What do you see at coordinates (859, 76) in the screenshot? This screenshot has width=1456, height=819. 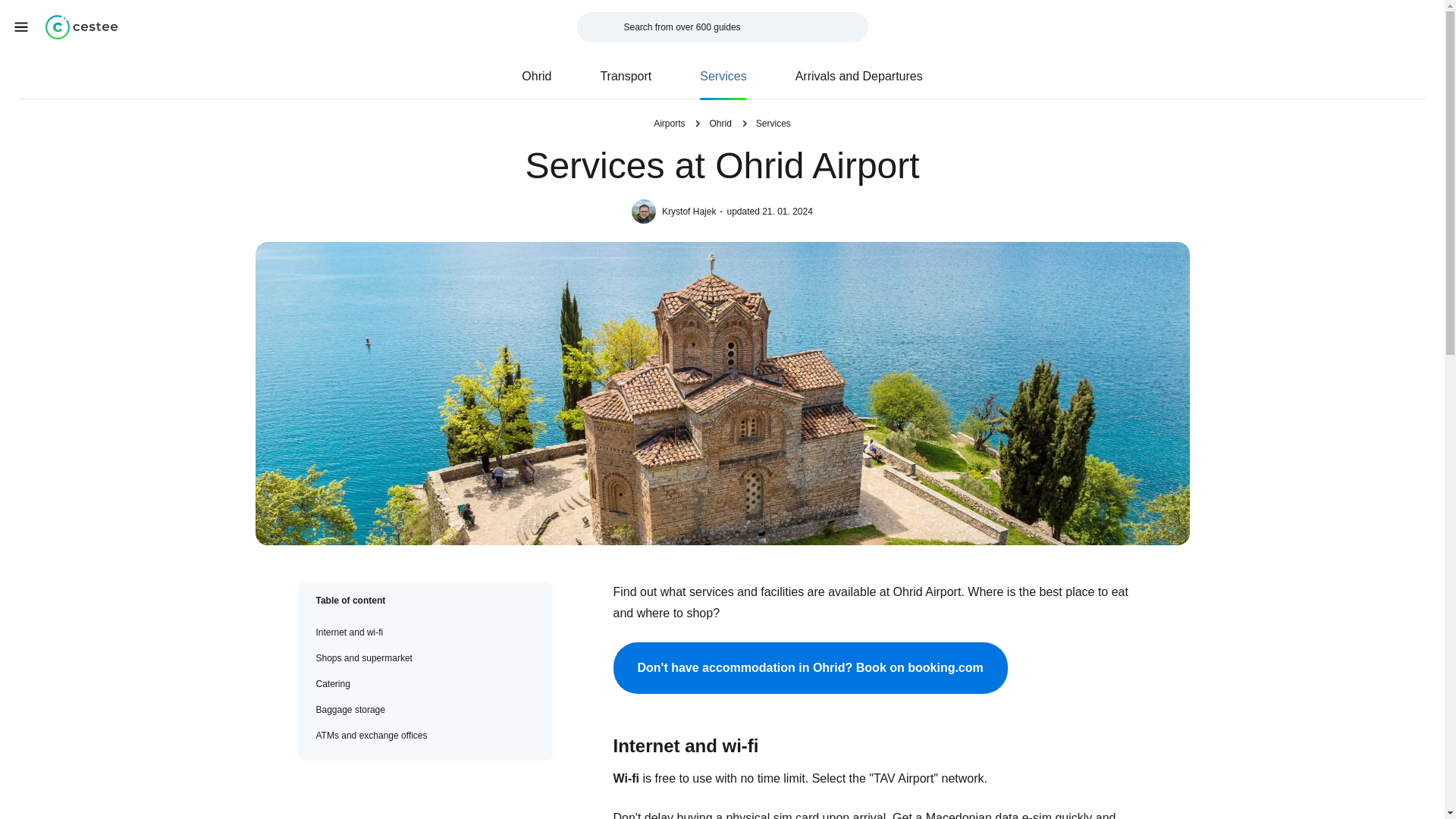 I see `Arrivals and Departures` at bounding box center [859, 76].